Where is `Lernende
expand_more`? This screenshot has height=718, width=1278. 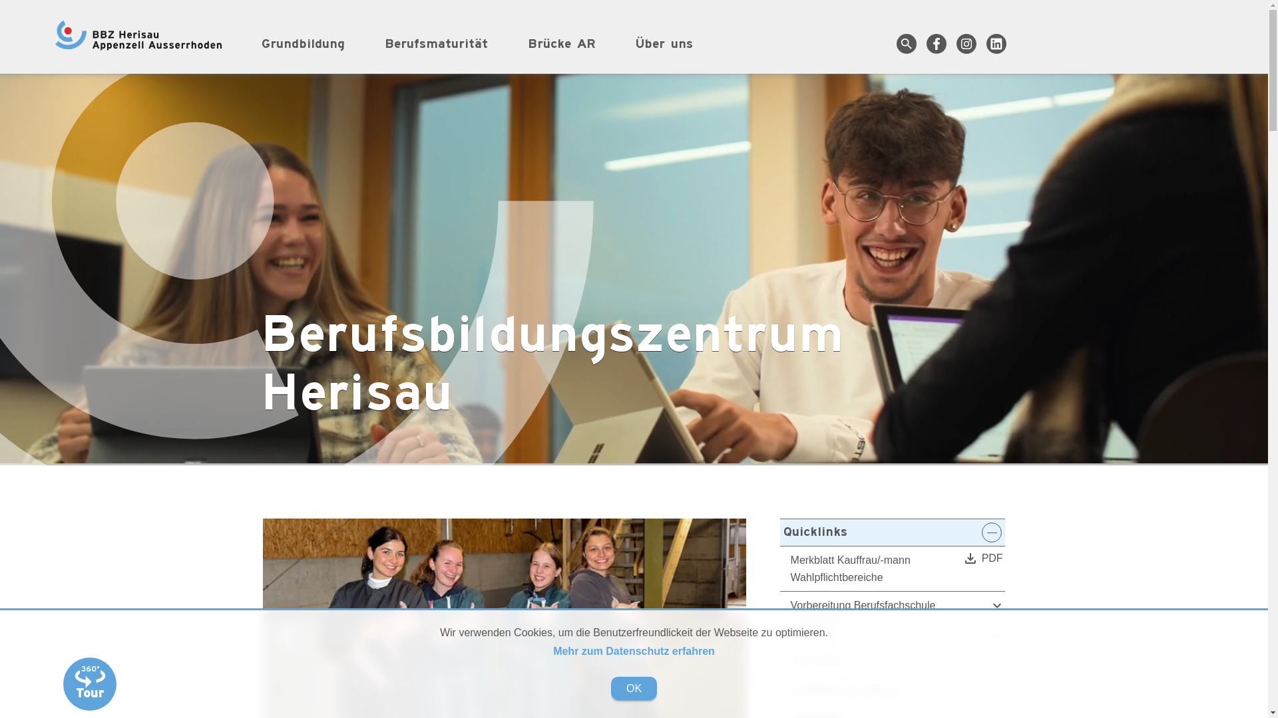 Lernende
expand_more is located at coordinates (893, 634).